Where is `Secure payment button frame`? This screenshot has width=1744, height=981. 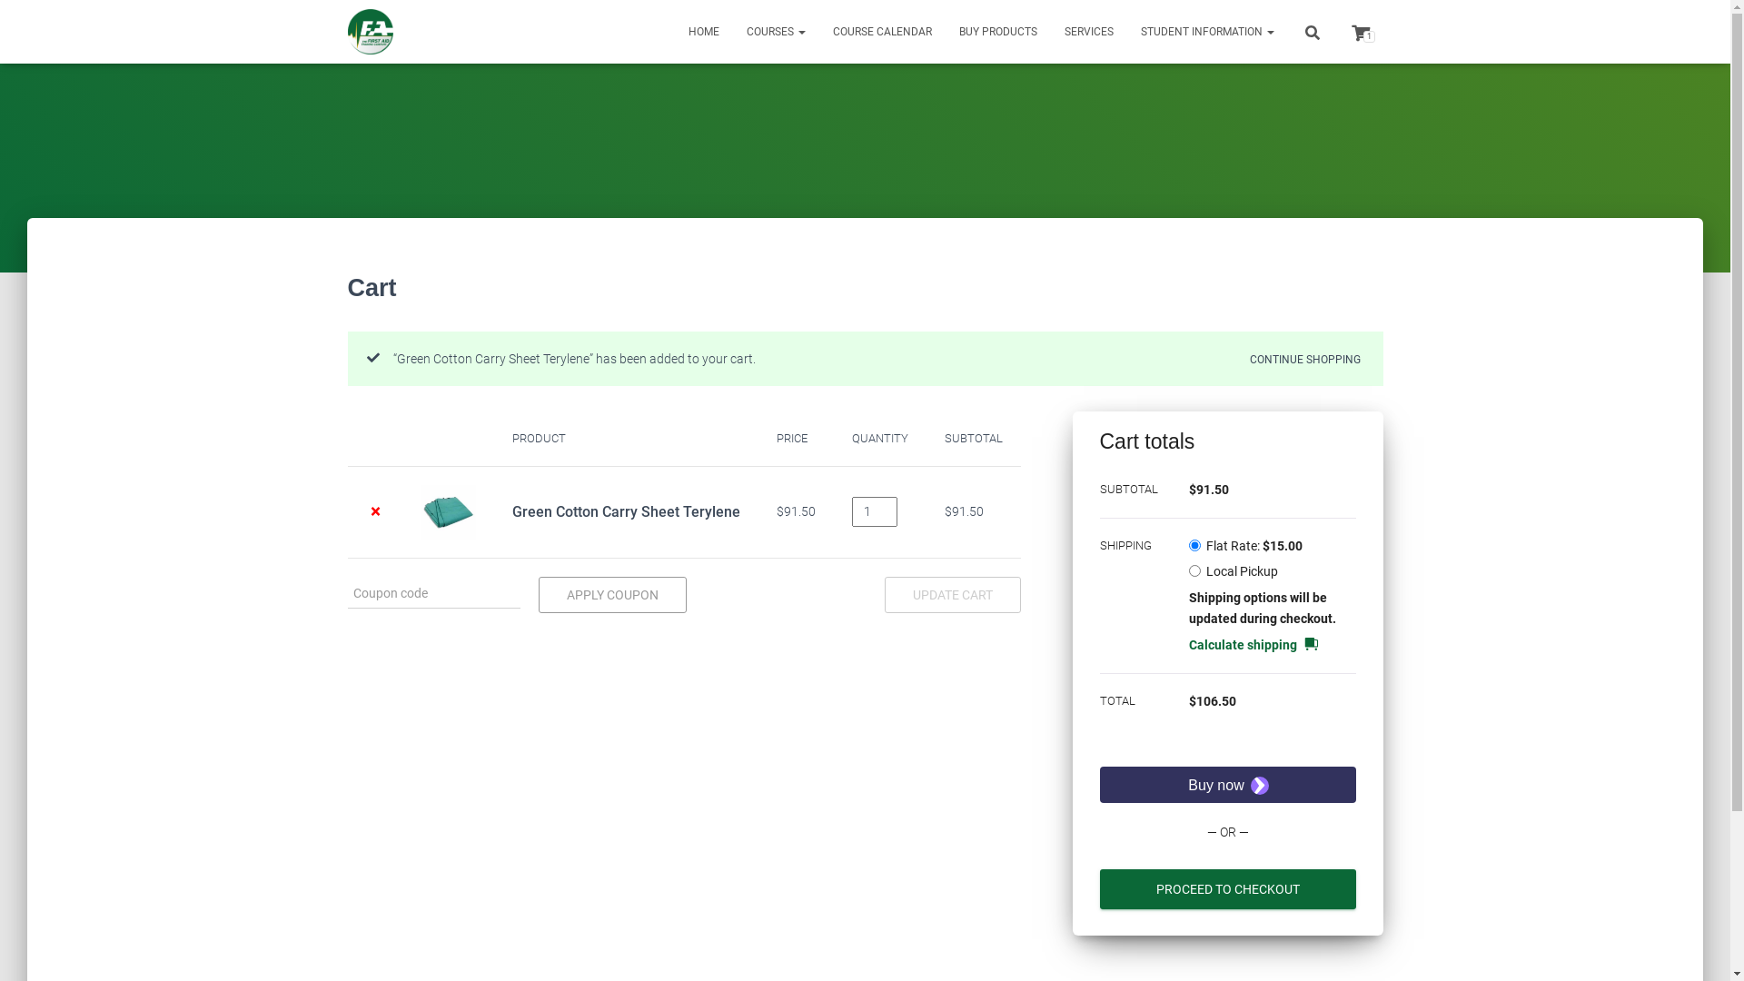 Secure payment button frame is located at coordinates (1227, 785).